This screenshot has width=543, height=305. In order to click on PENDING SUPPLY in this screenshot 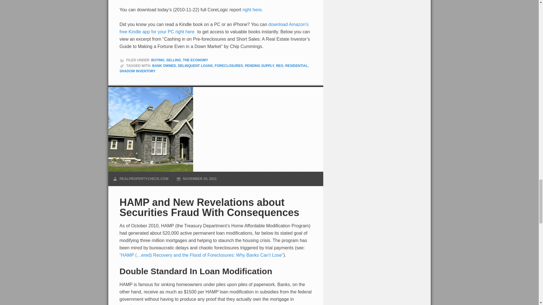, I will do `click(259, 66)`.